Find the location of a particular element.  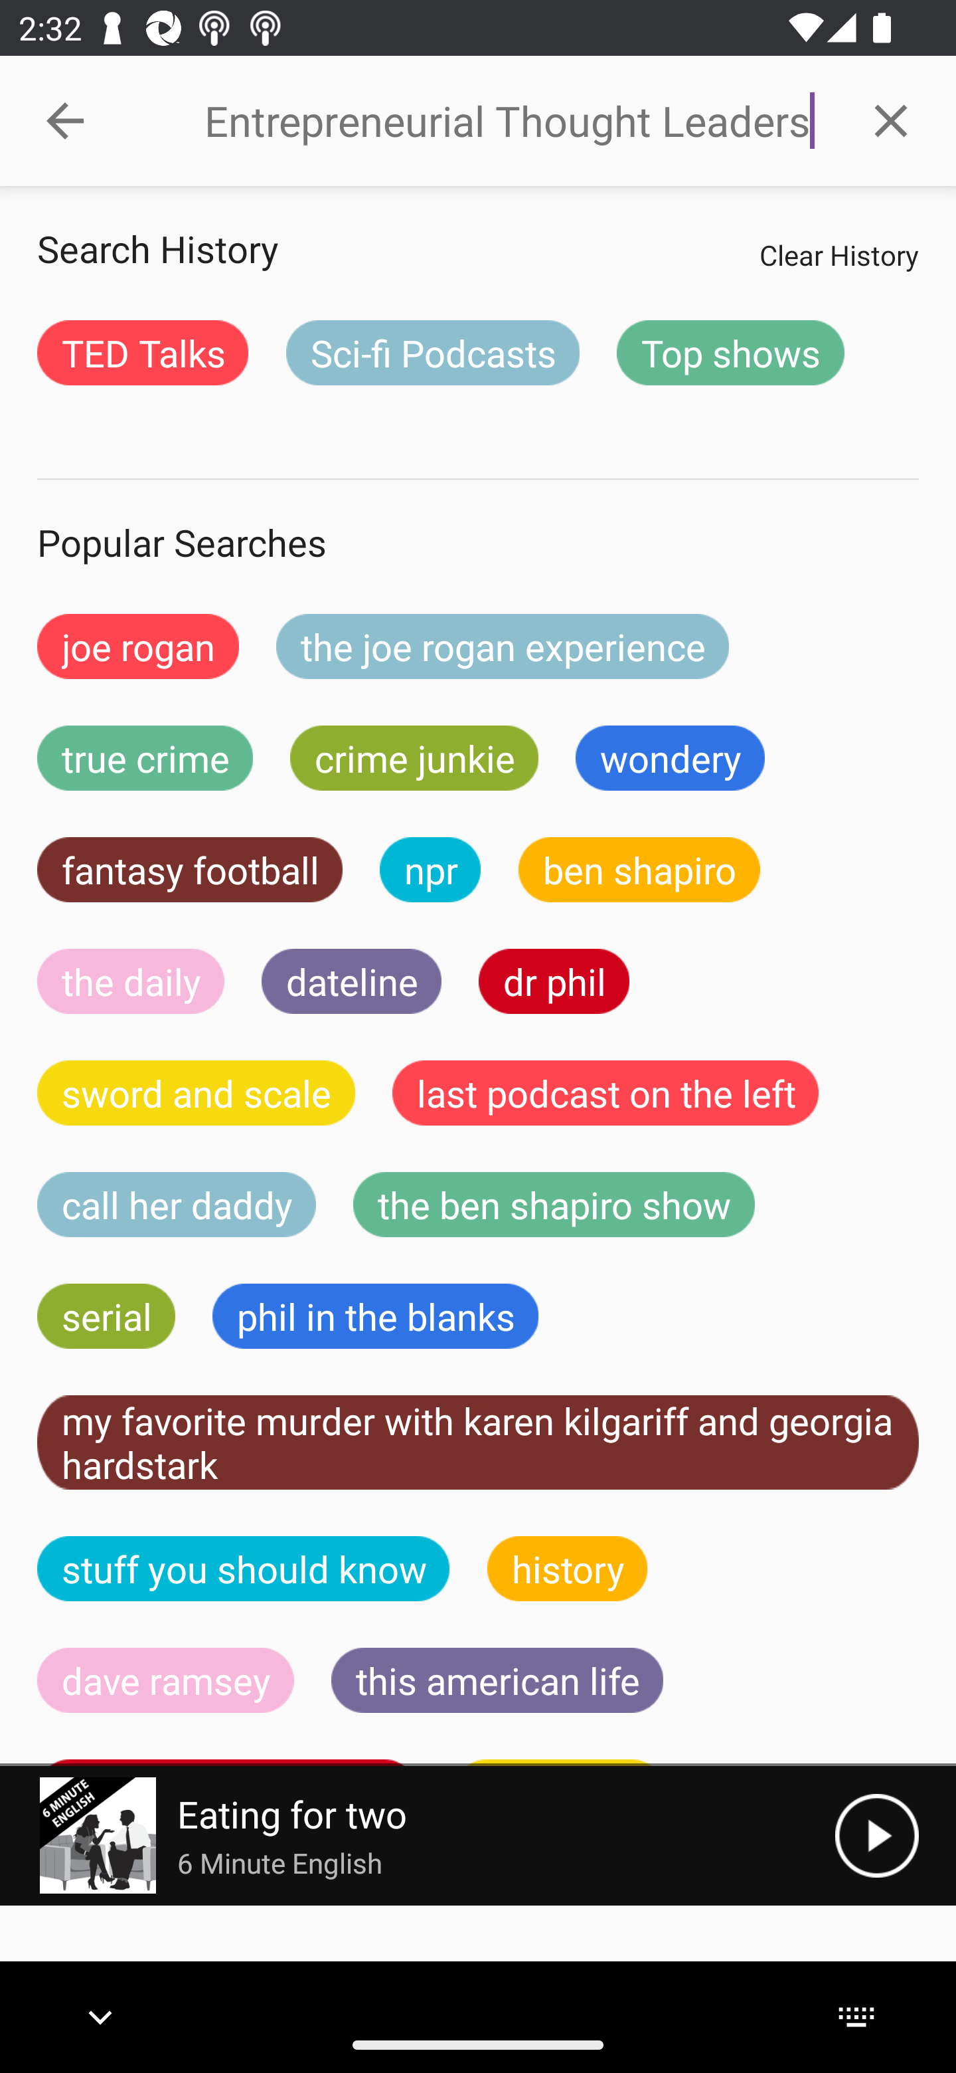

this american life is located at coordinates (497, 1680).